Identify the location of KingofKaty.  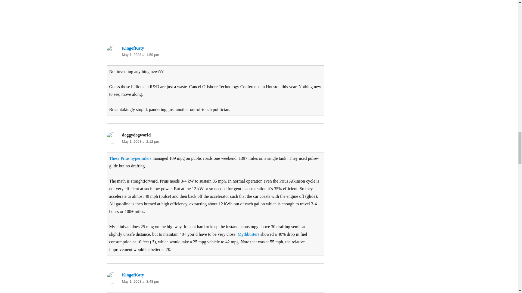
(133, 48).